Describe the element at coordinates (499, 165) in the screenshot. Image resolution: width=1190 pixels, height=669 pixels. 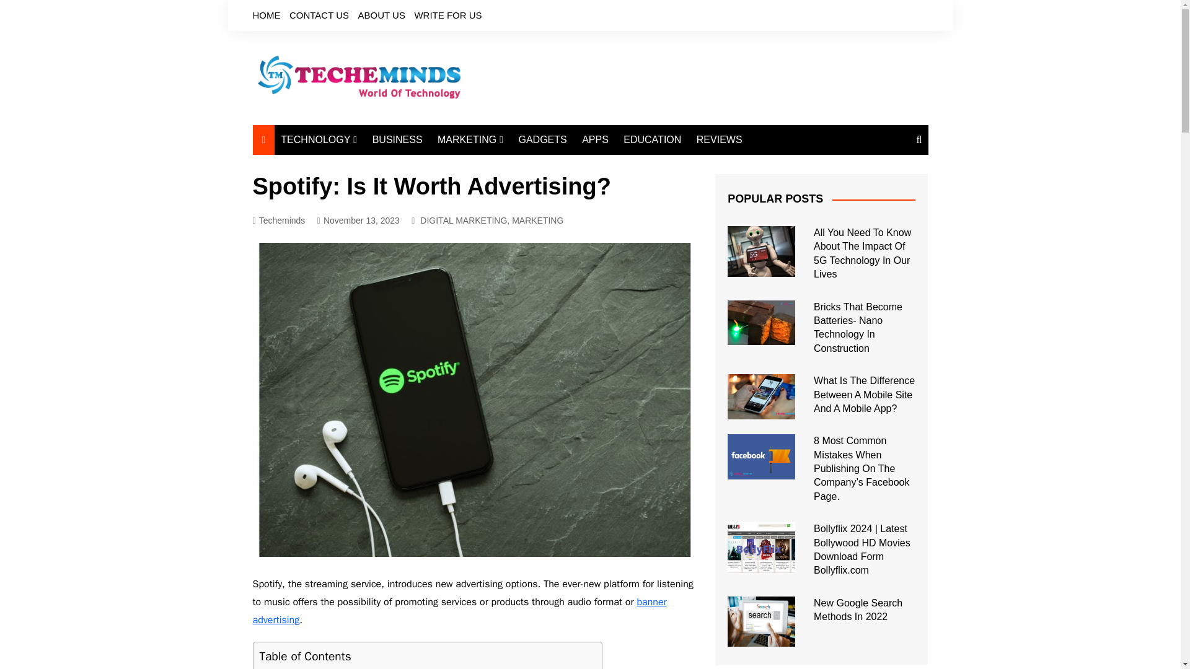
I see `DIGITAL MARKETING` at that location.